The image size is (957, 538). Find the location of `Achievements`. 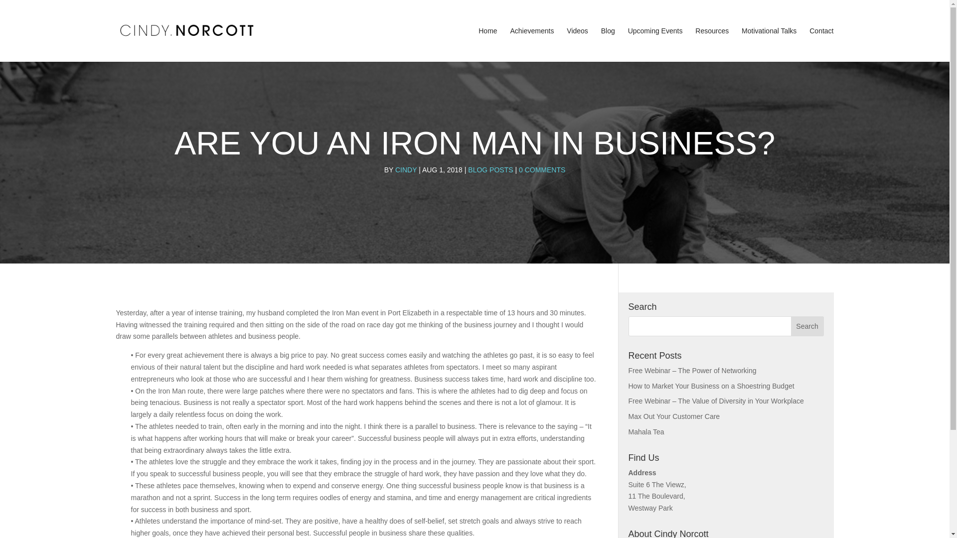

Achievements is located at coordinates (532, 45).